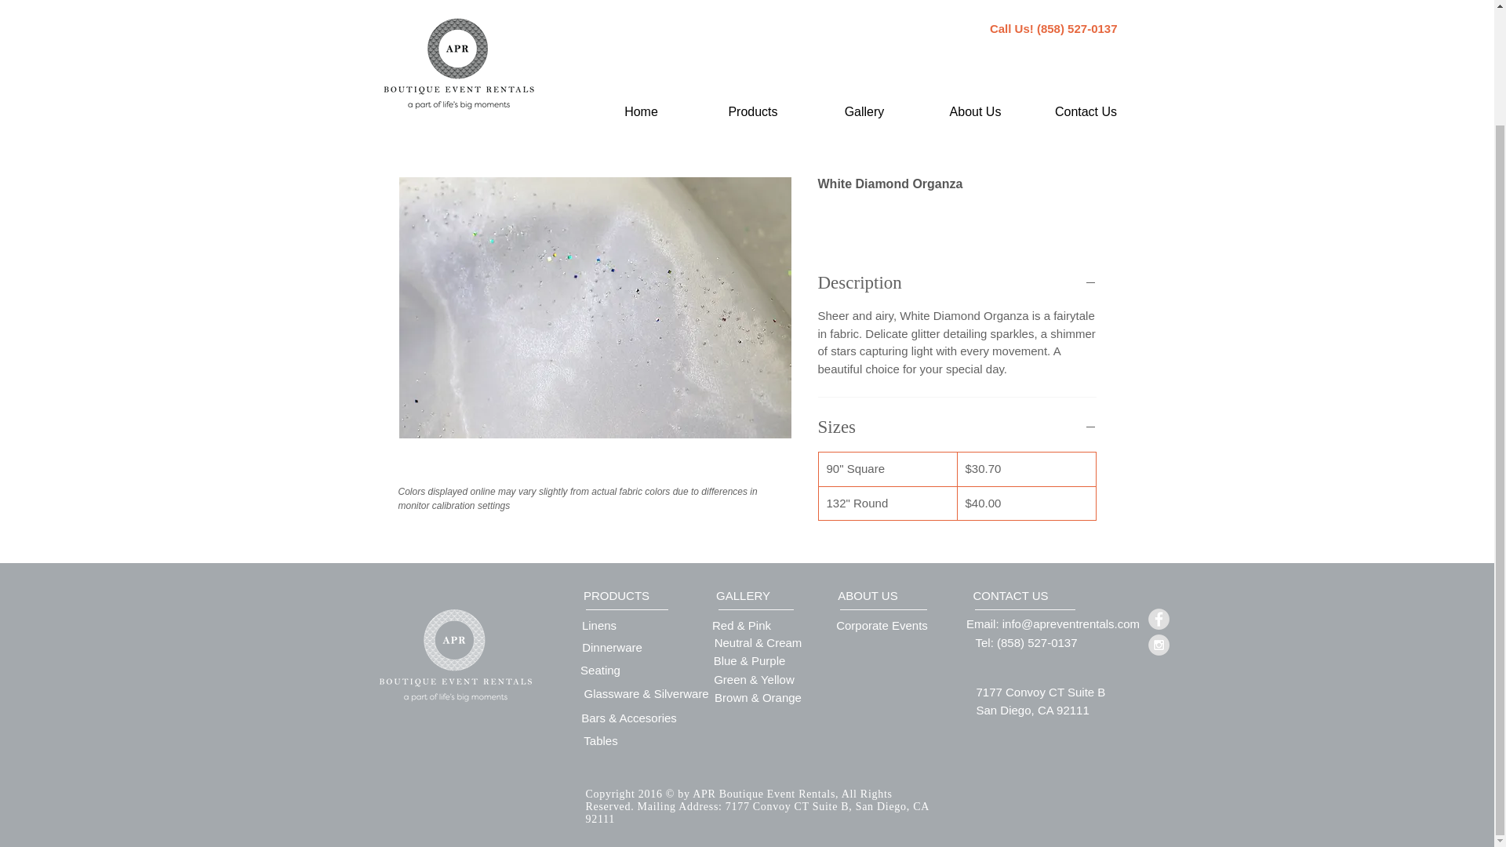  What do you see at coordinates (943, 50) in the screenshot?
I see `Seating` at bounding box center [943, 50].